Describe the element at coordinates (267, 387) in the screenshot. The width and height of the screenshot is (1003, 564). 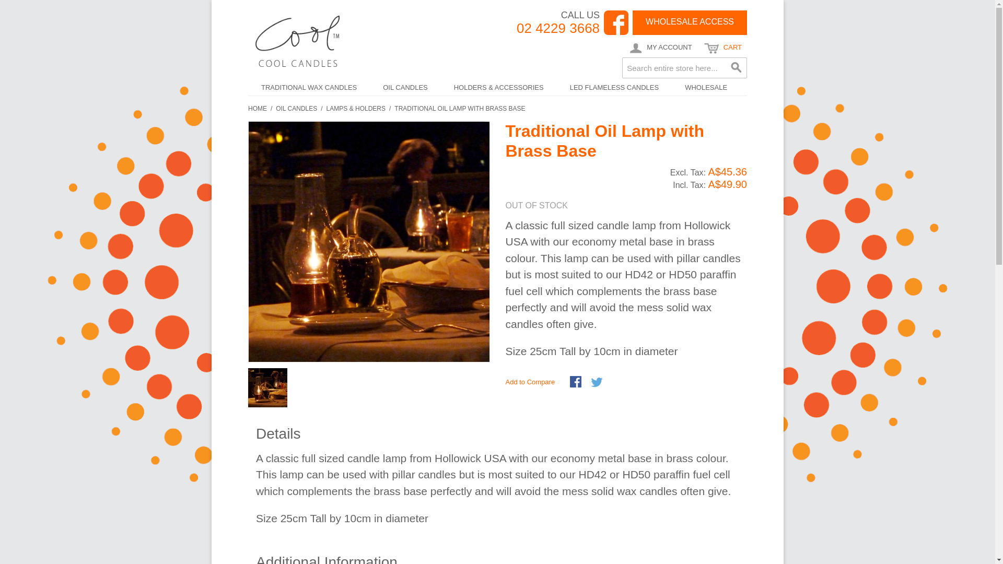
I see `Traditional Oil Lamp with Brass Base` at that location.